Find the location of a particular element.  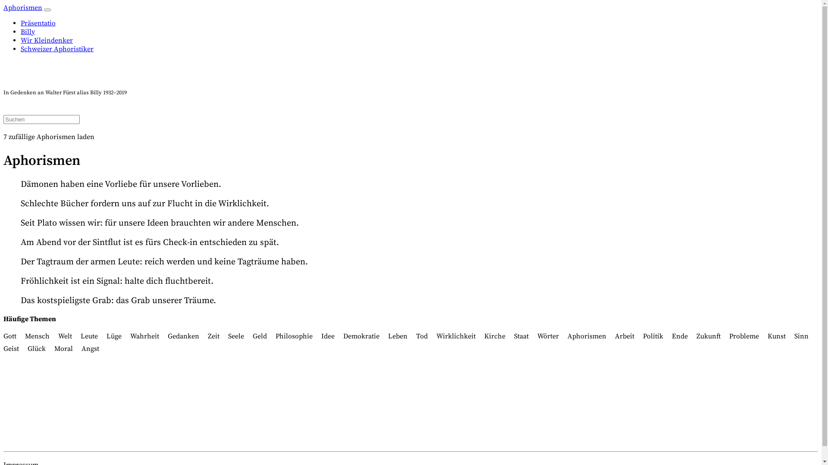

Kunst is located at coordinates (777, 336).